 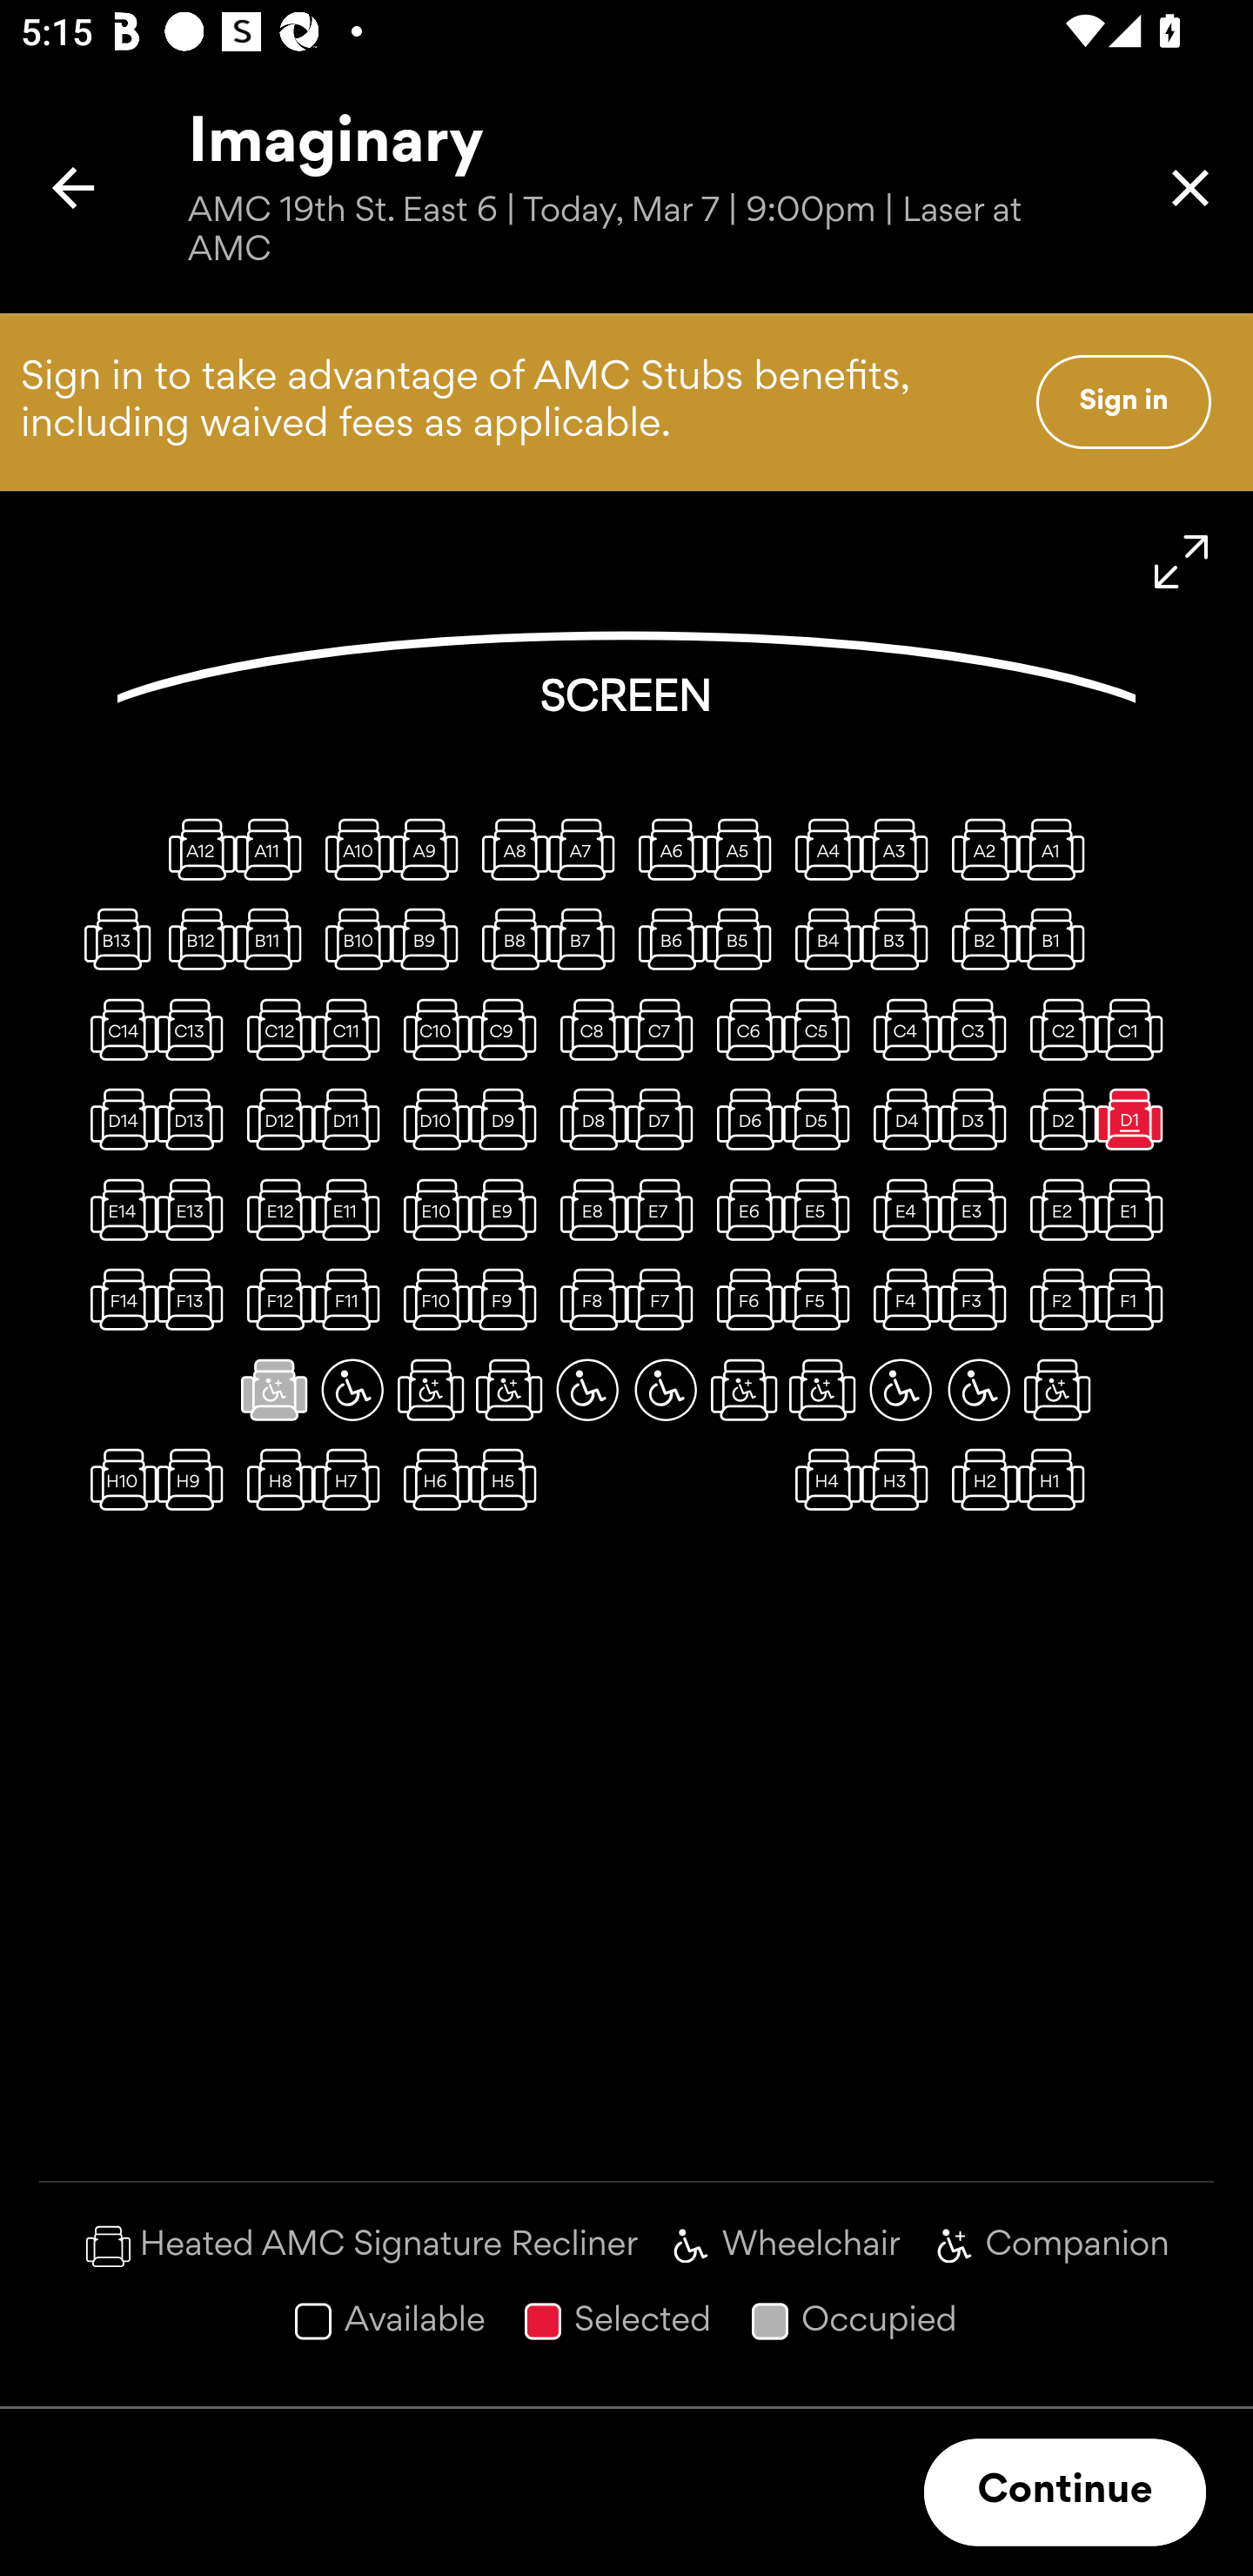 I want to click on D5, Regular seat, available, so click(x=822, y=1119).